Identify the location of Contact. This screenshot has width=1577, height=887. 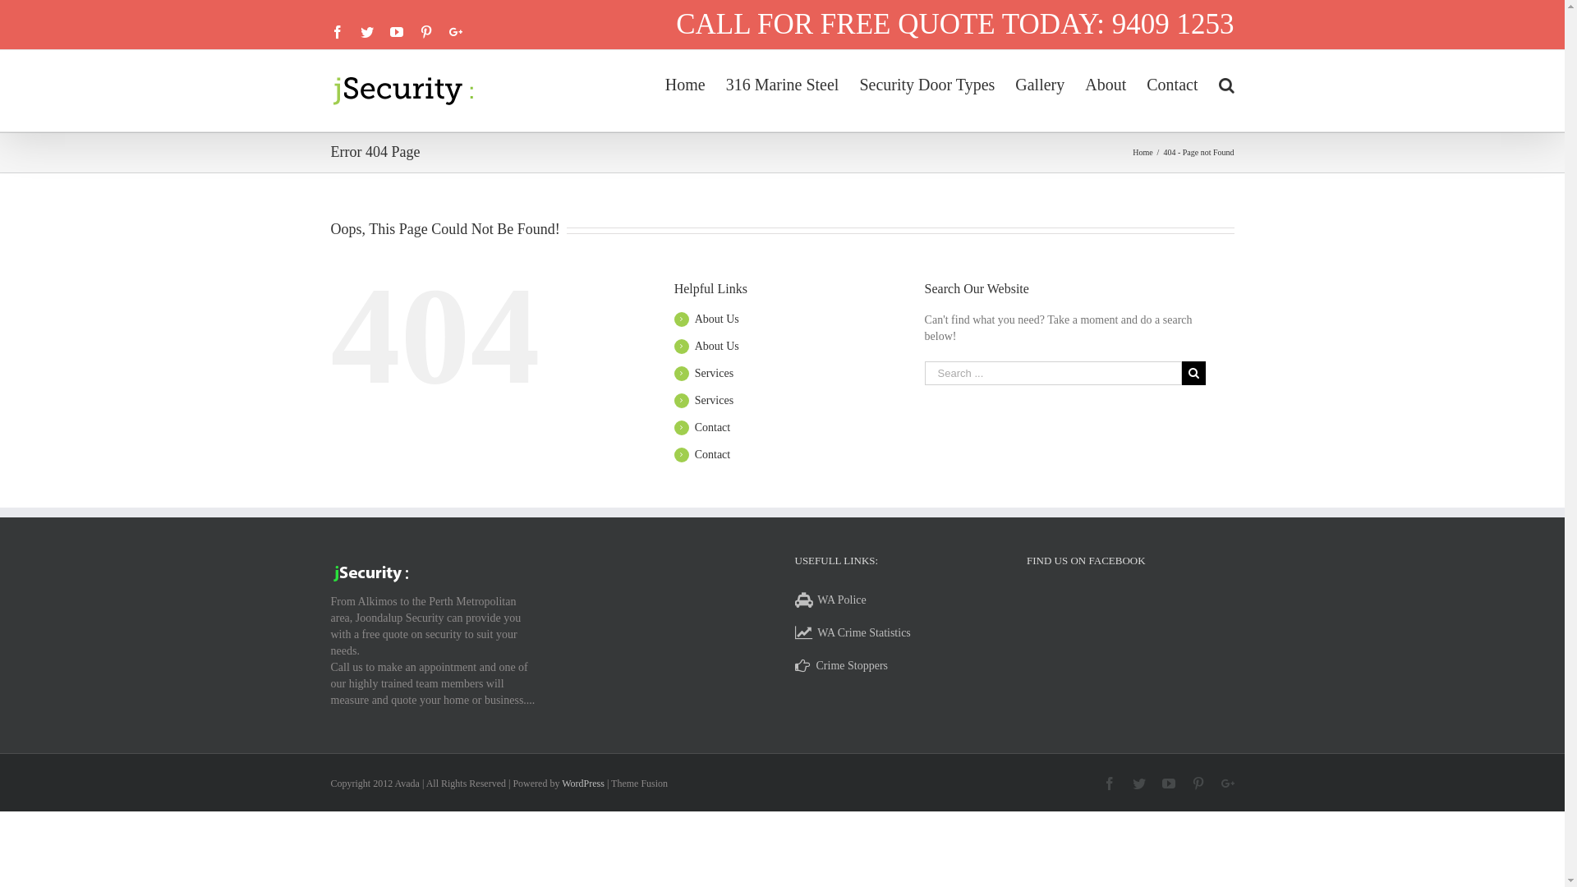
(713, 427).